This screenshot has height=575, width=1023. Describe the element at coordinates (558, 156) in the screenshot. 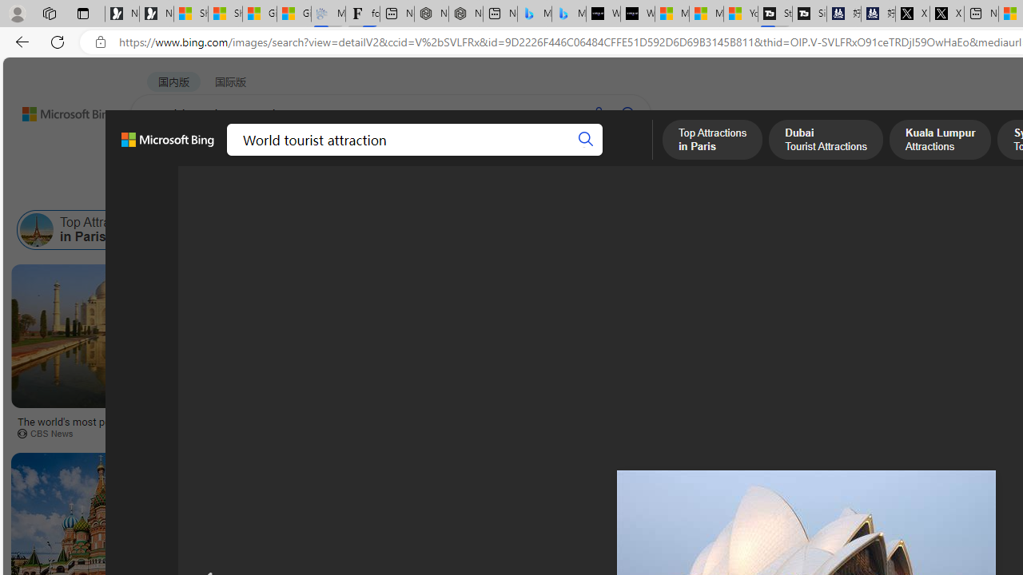

I see `MAPS` at that location.